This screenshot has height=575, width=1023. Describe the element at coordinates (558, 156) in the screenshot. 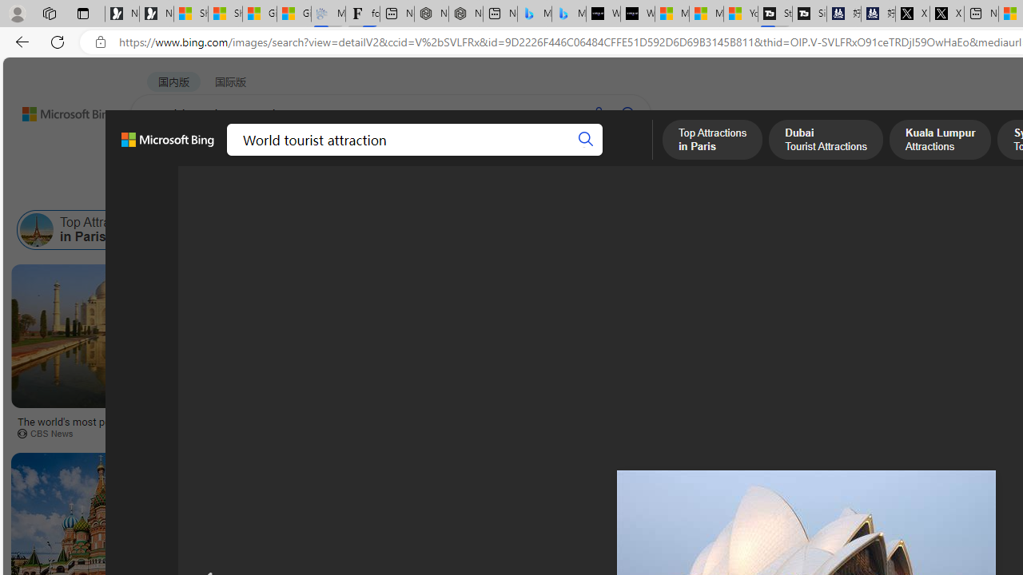

I see `MAPS` at that location.